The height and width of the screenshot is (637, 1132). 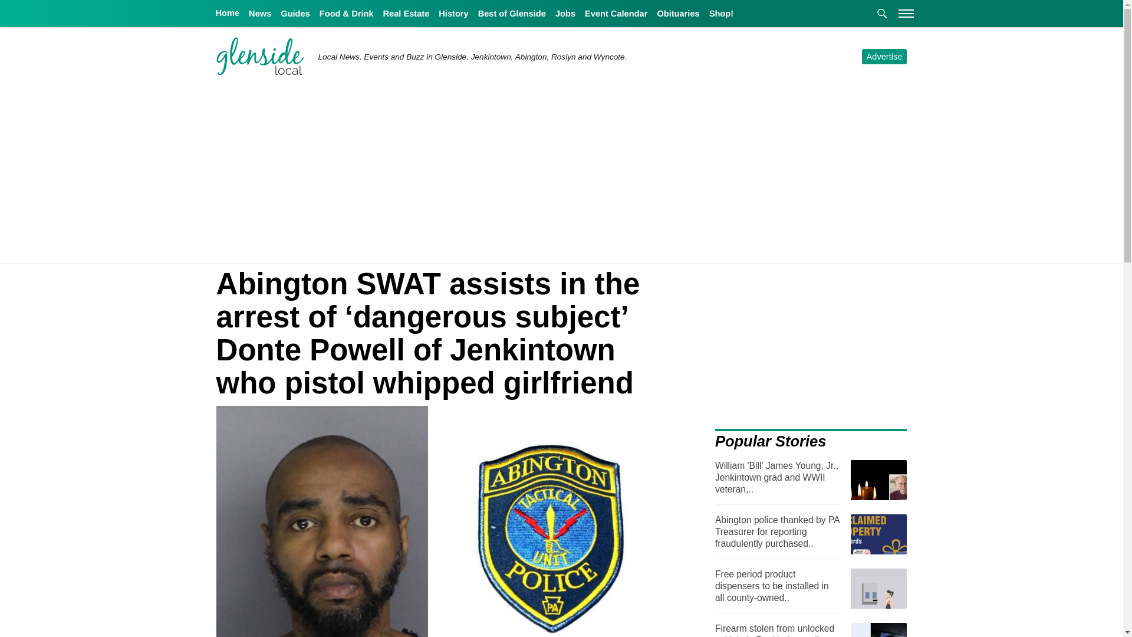 What do you see at coordinates (814, 350) in the screenshot?
I see `Advertisement` at bounding box center [814, 350].